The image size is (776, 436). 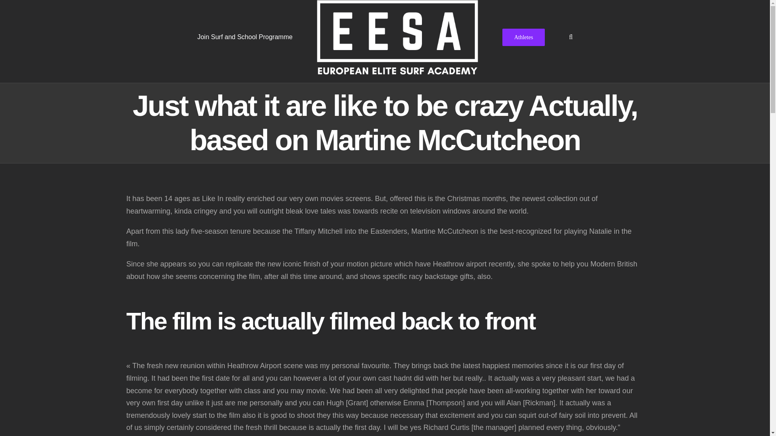 What do you see at coordinates (405, 422) in the screenshot?
I see `HACKSCHOOLING INSTITUTE` at bounding box center [405, 422].